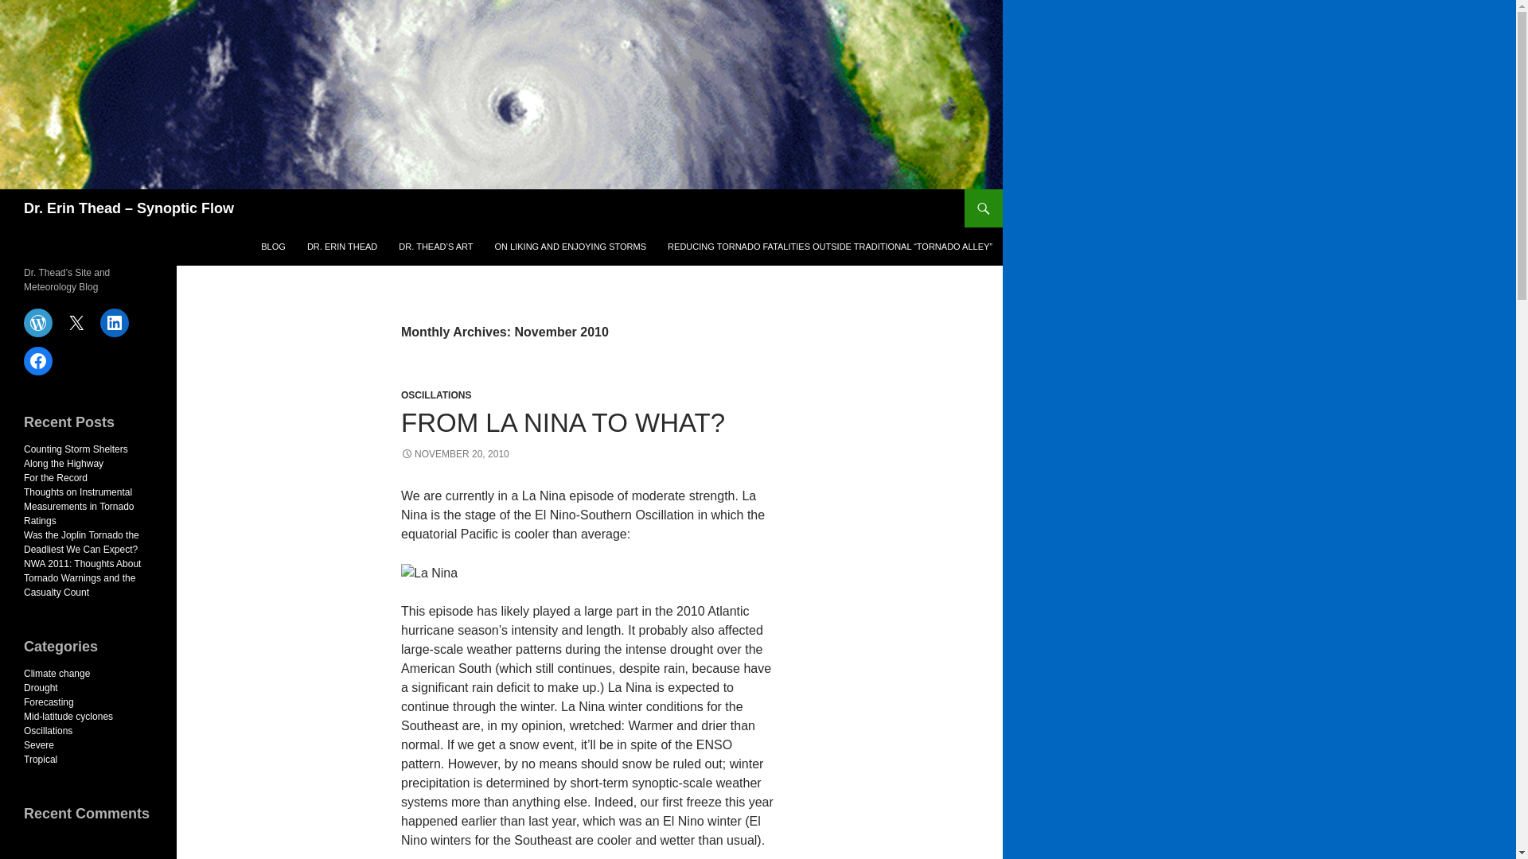  What do you see at coordinates (48, 730) in the screenshot?
I see `Oscillations` at bounding box center [48, 730].